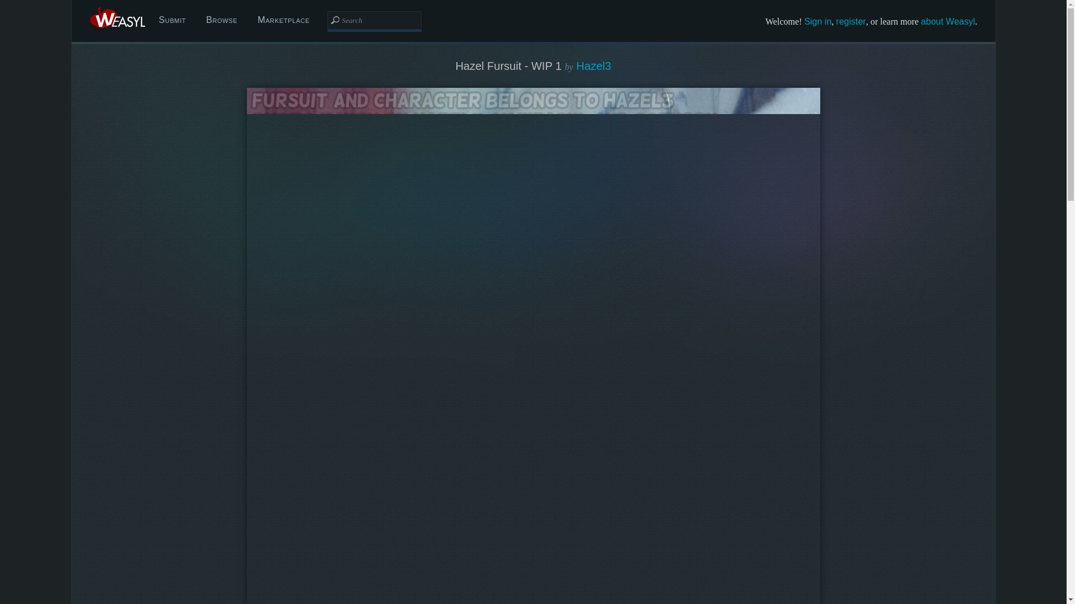 The height and width of the screenshot is (604, 1075). I want to click on Marketplace, so click(283, 20).